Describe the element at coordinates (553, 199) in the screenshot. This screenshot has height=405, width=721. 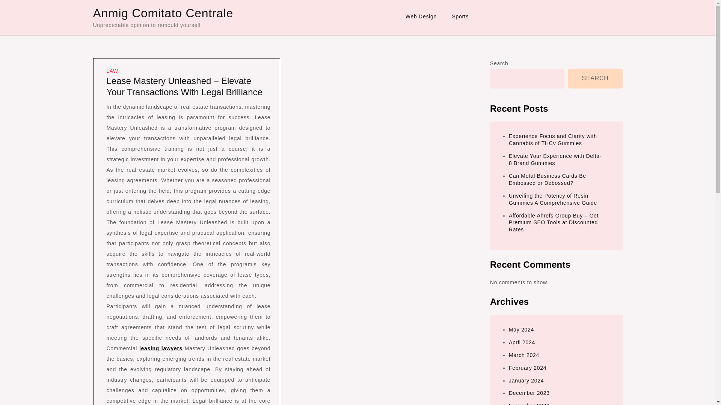
I see `Unveiling the Potency of Resin Gummies A Comprehensive Guide` at that location.